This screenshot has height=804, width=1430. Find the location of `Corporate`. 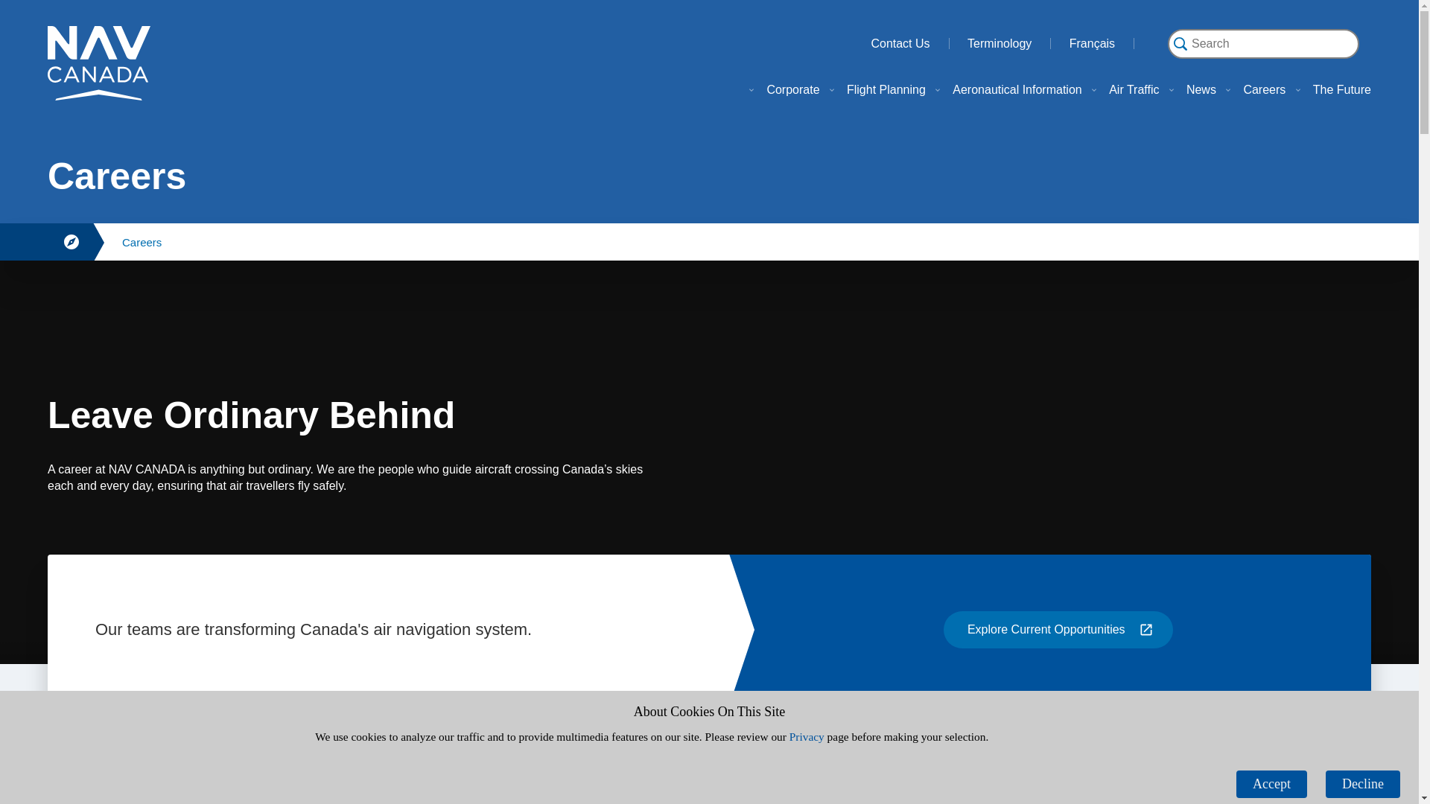

Corporate is located at coordinates (781, 90).